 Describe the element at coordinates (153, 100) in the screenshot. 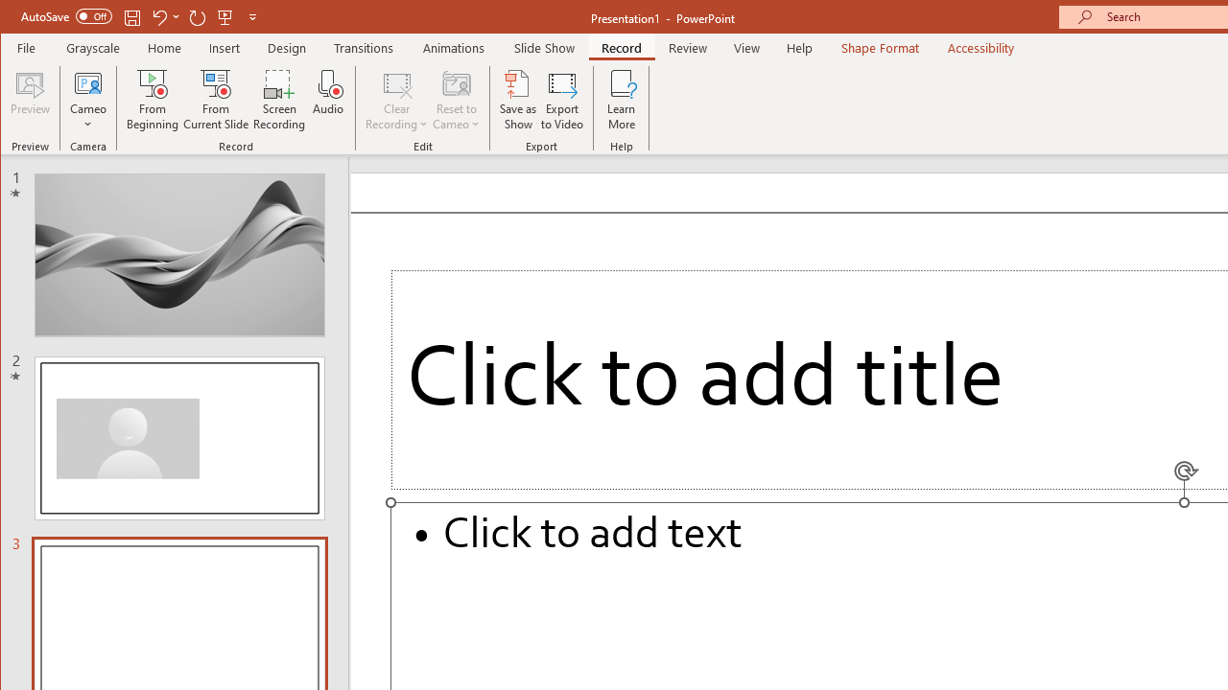

I see `From Beginning...` at that location.